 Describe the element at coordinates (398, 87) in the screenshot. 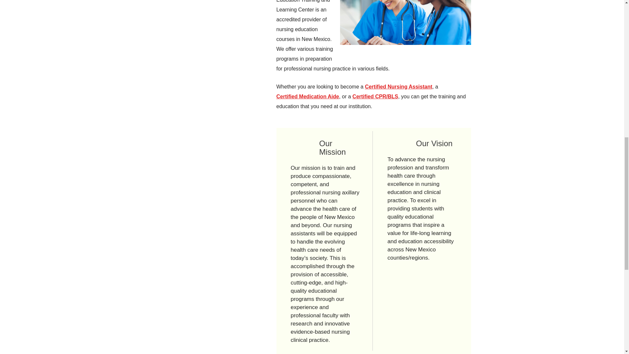

I see `Certified Nursing Assistant` at that location.